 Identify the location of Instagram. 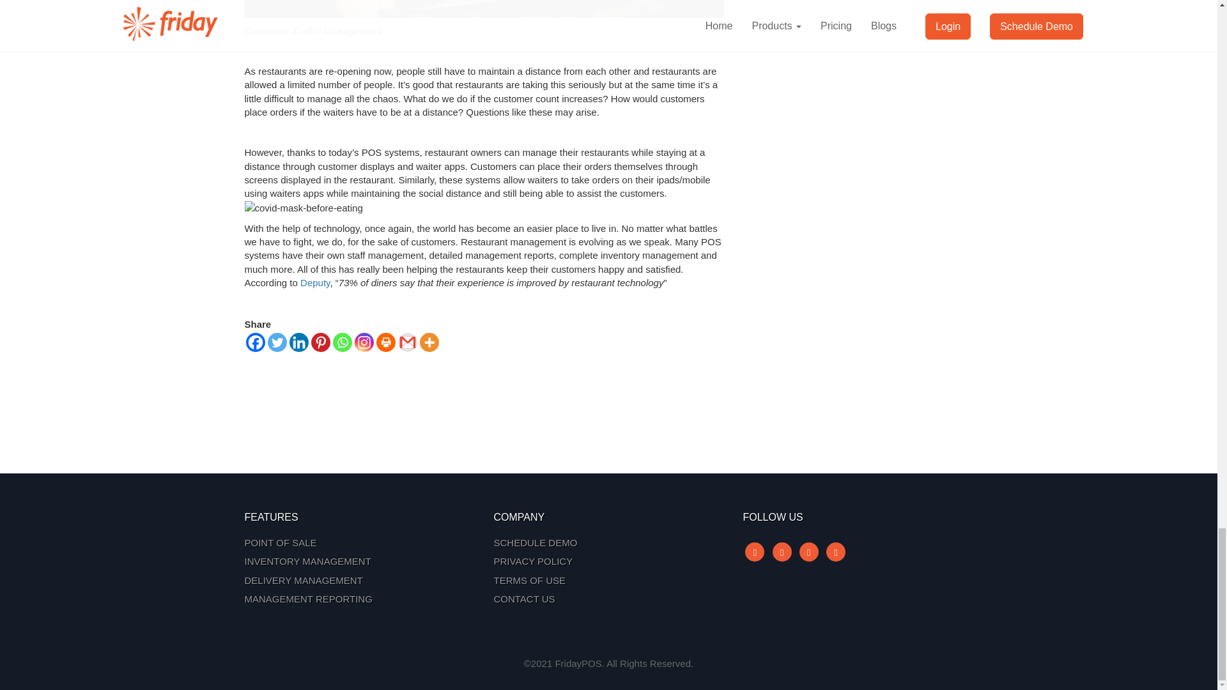
(363, 342).